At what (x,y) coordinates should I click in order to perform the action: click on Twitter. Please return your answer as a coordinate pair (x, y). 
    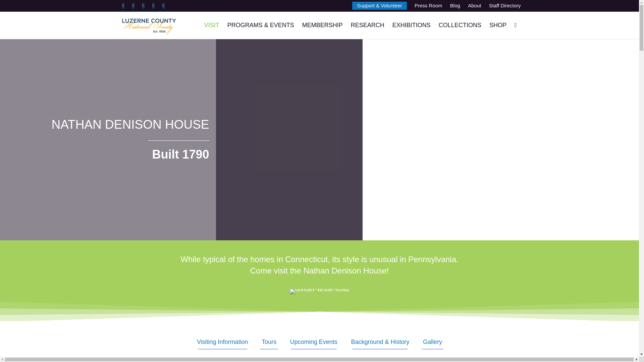
    Looking at the image, I should click on (133, 6).